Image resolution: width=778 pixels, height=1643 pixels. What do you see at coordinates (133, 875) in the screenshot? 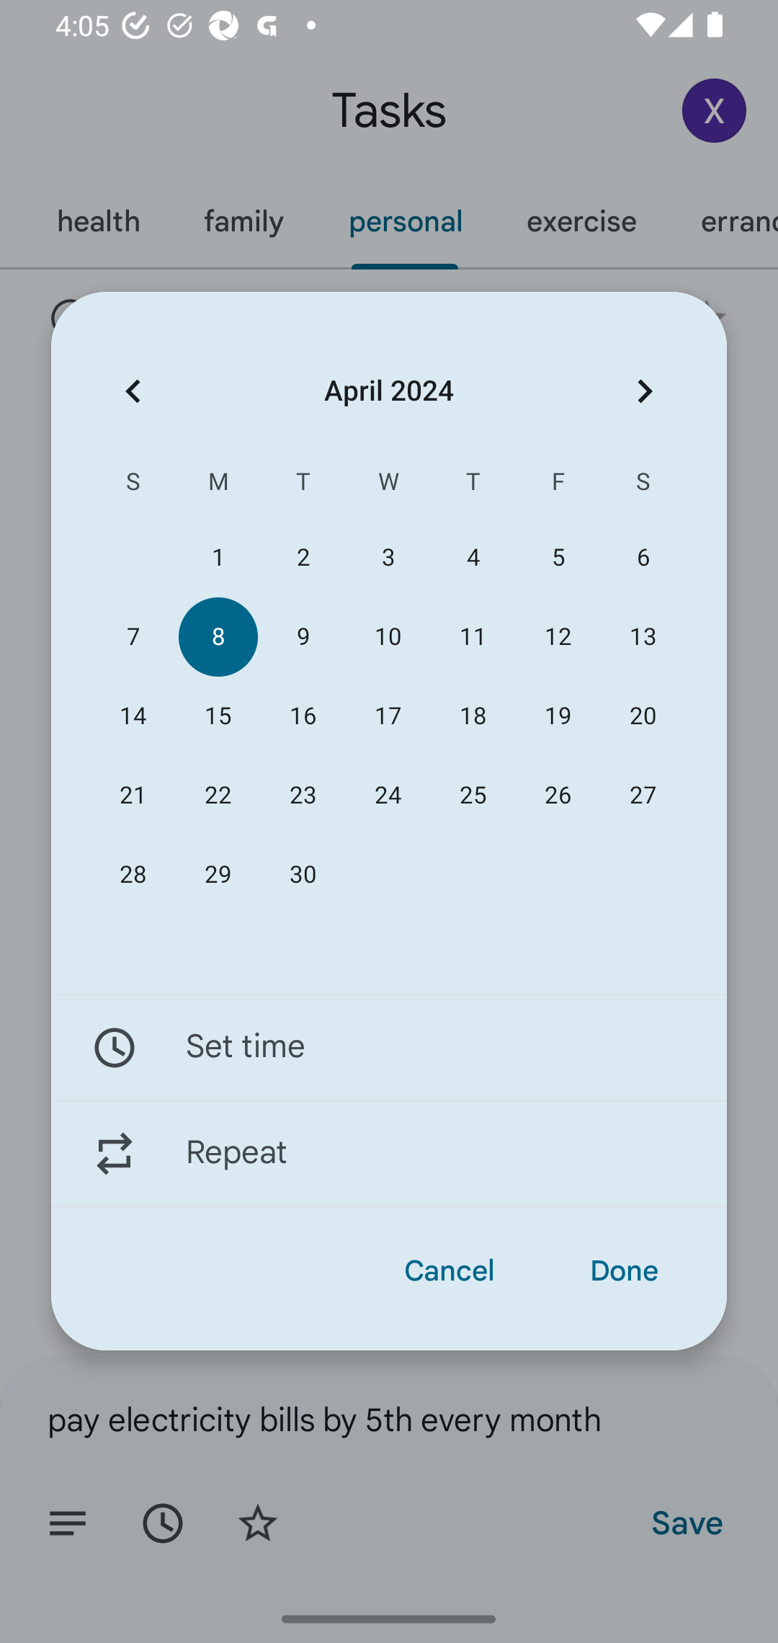
I see `28 28 April 2024` at bounding box center [133, 875].